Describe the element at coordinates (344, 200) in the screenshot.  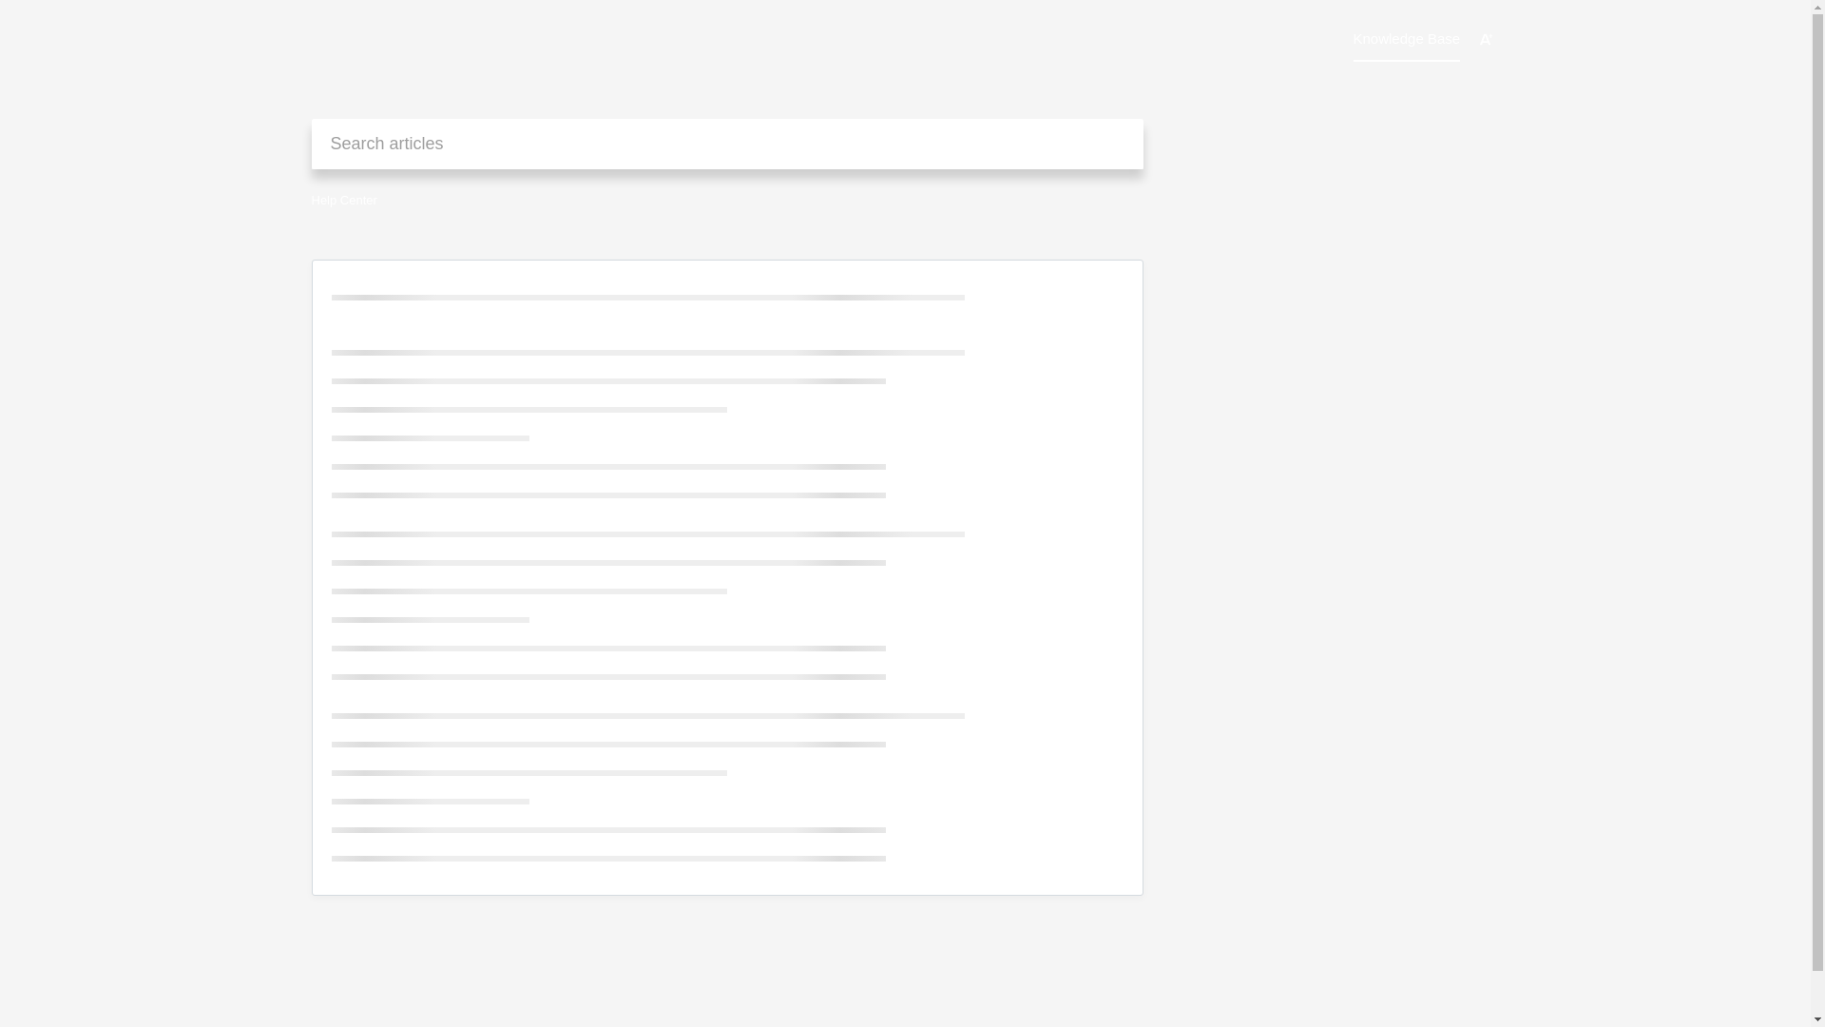
I see `Help Center` at that location.